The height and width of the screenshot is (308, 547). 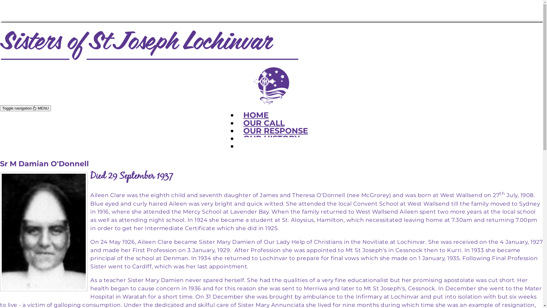 I want to click on OUR RESPONSE, so click(x=276, y=131).